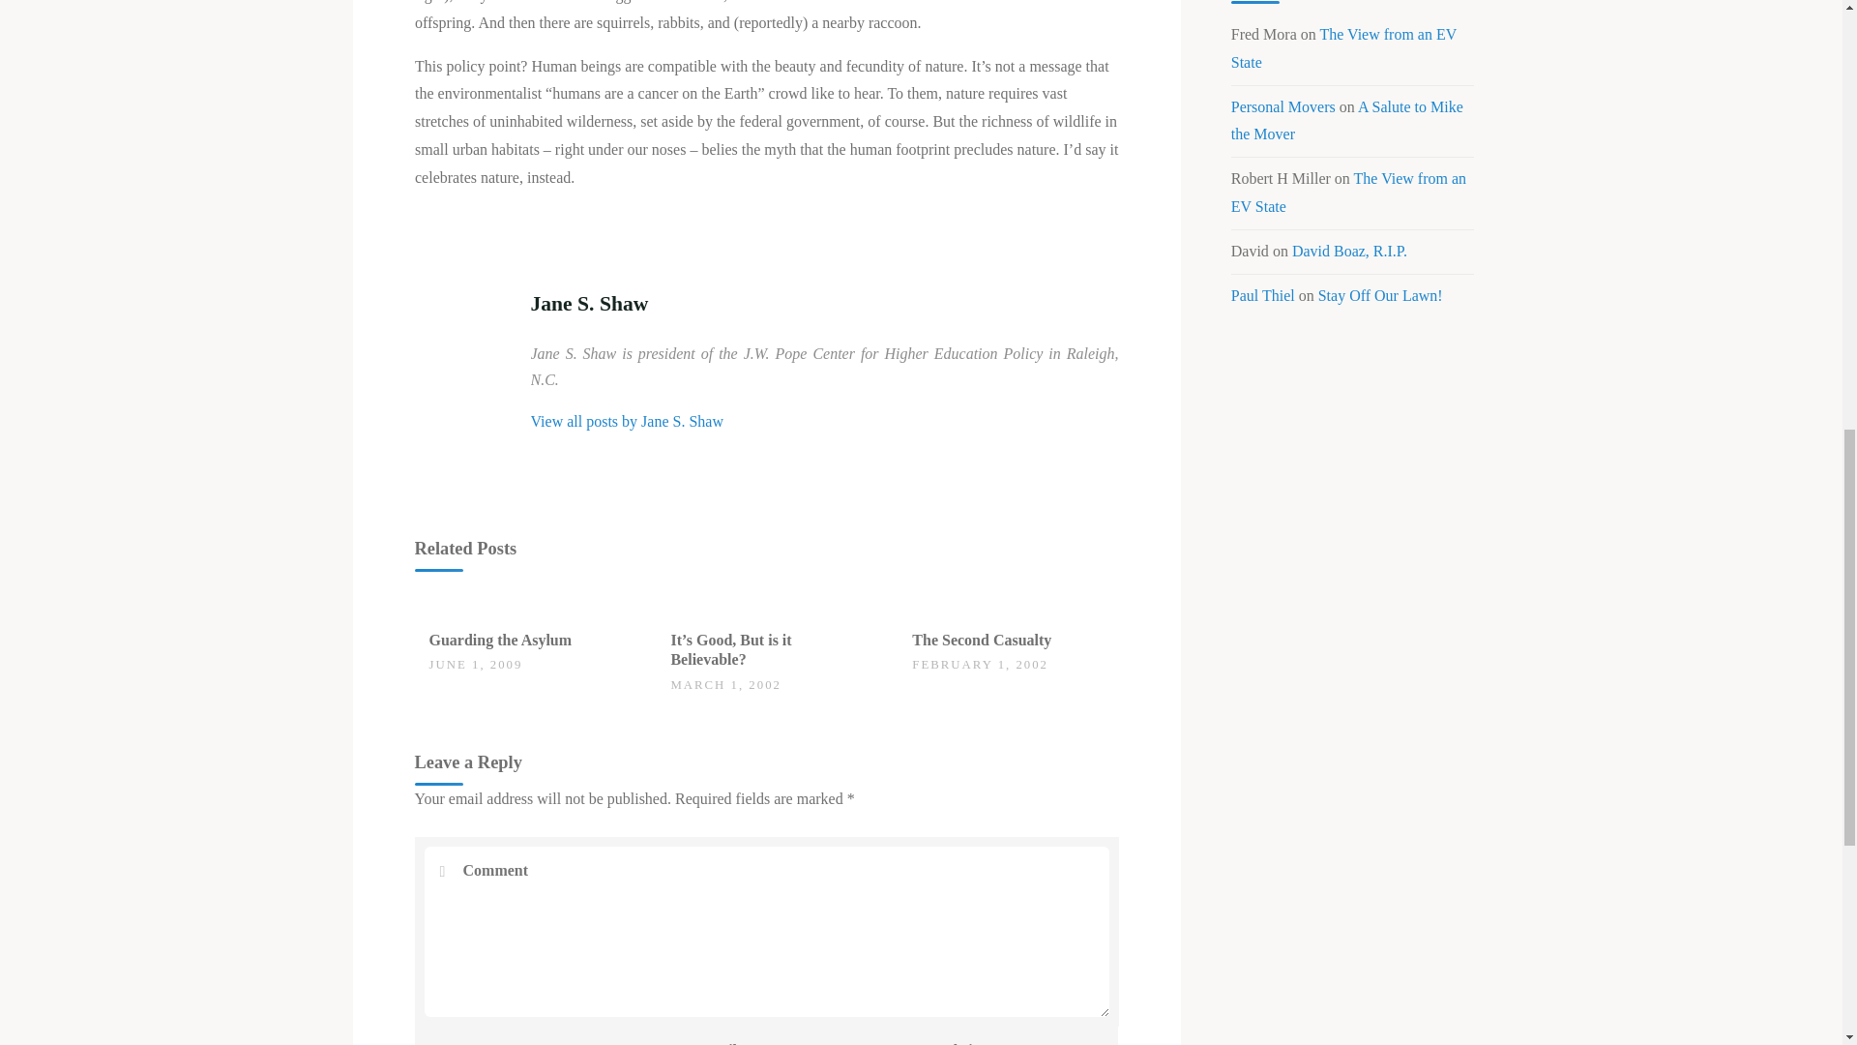 The image size is (1857, 1045). What do you see at coordinates (625, 420) in the screenshot?
I see `View all posts by Jane S. Shaw` at bounding box center [625, 420].